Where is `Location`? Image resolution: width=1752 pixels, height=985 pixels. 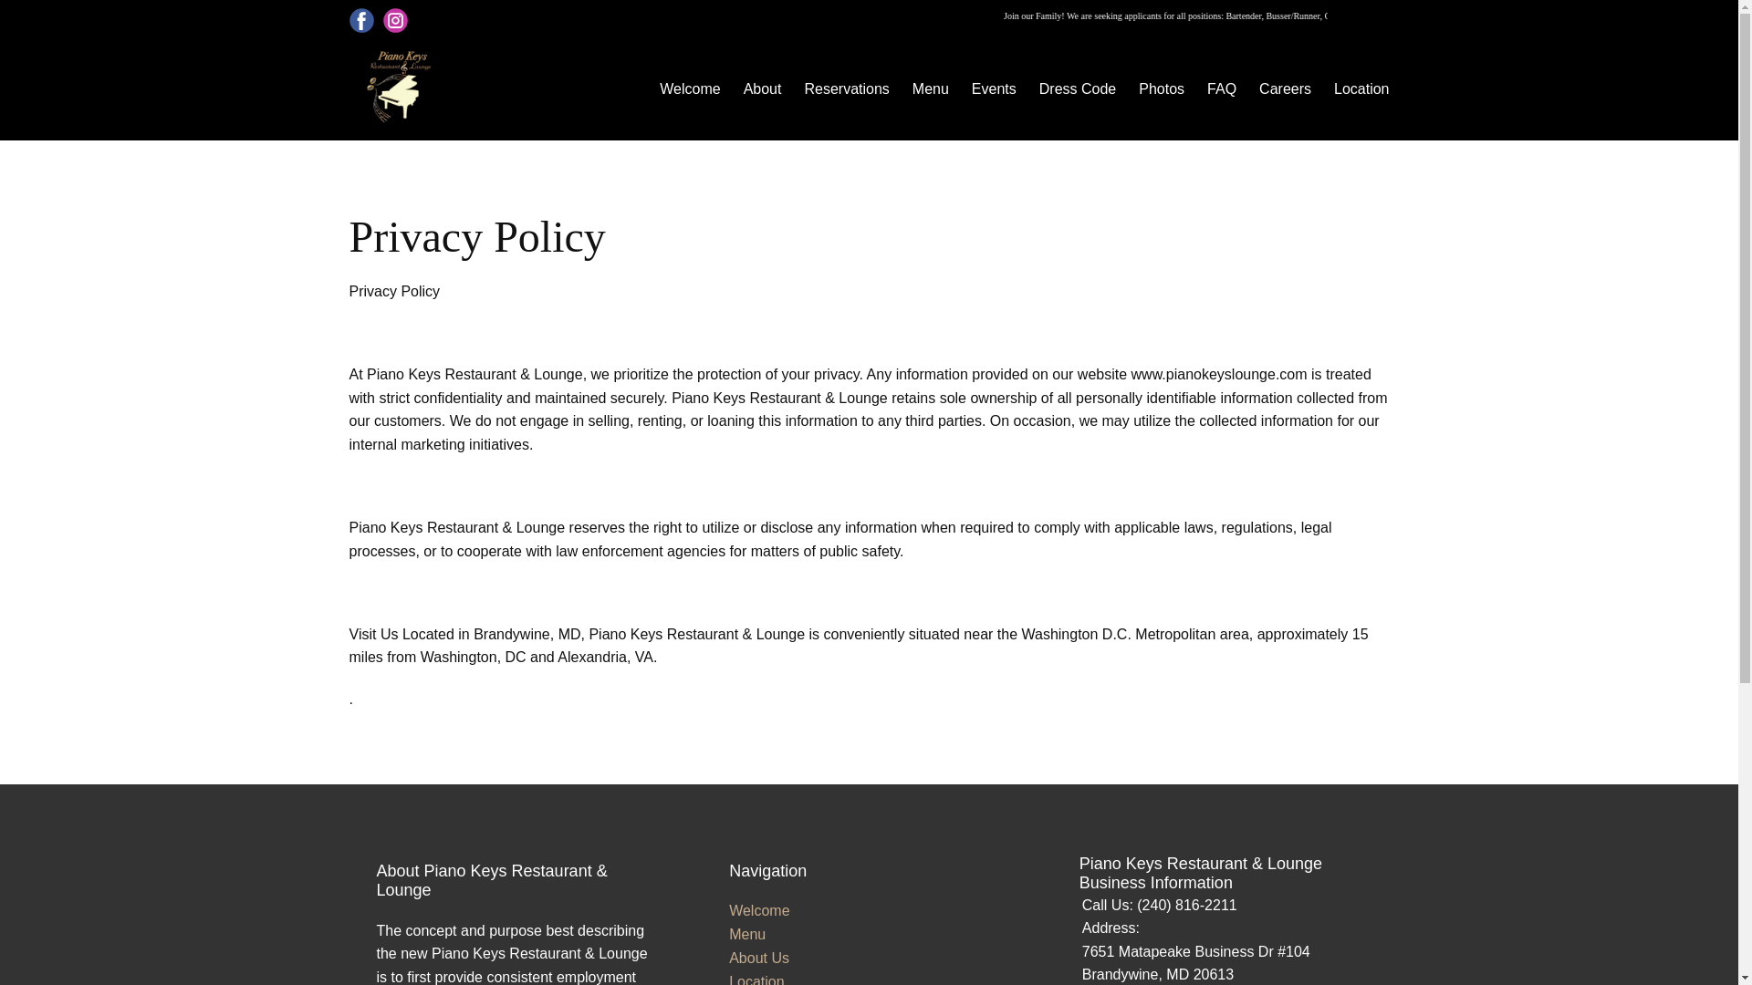
Location is located at coordinates (1361, 89).